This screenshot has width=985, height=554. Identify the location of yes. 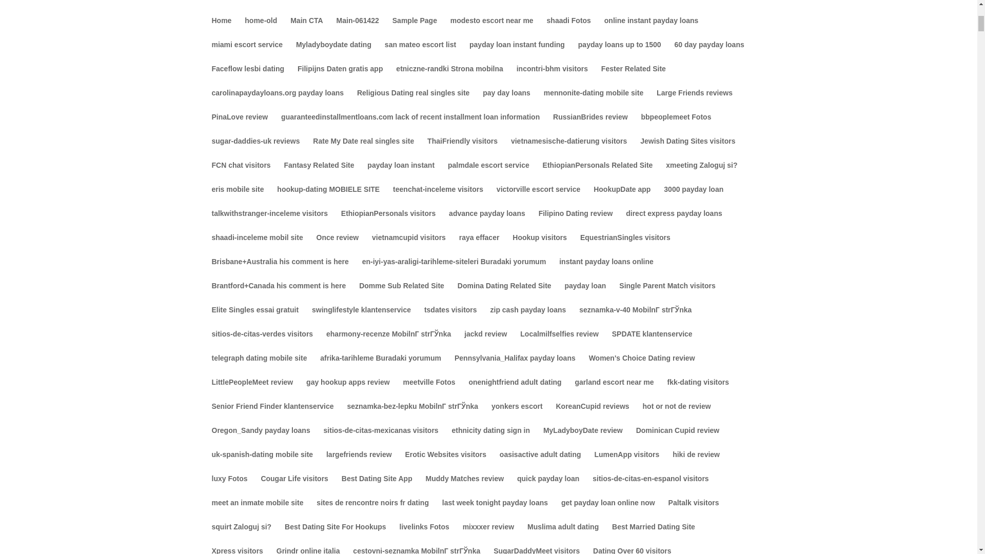
(216, 464).